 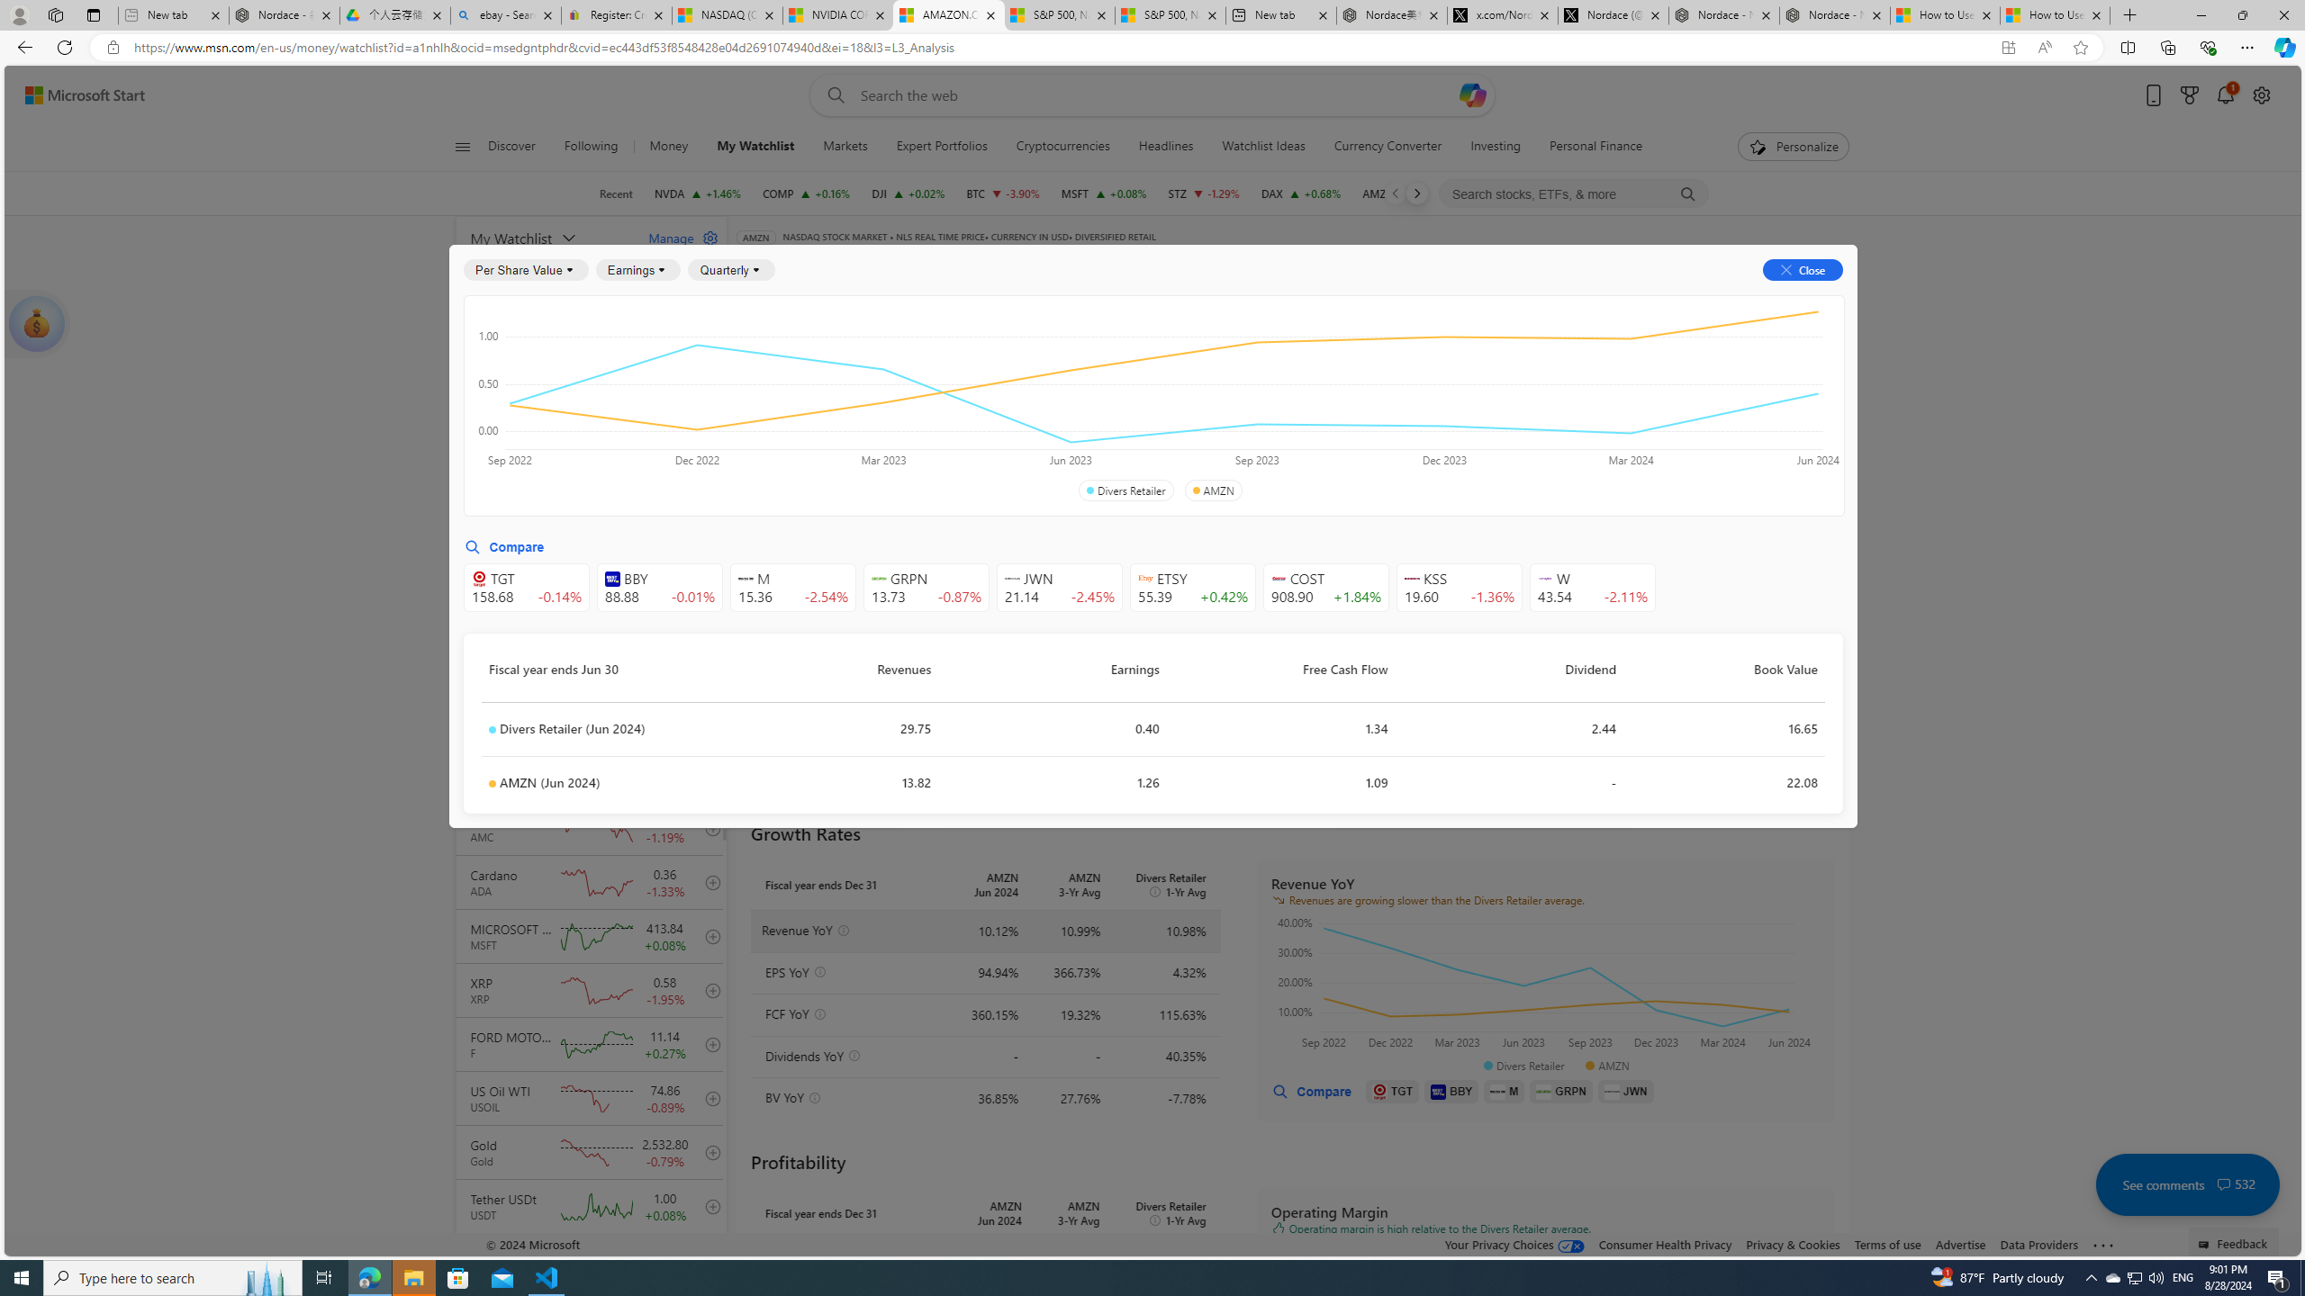 What do you see at coordinates (548, 238) in the screenshot?
I see `My Watchlist` at bounding box center [548, 238].